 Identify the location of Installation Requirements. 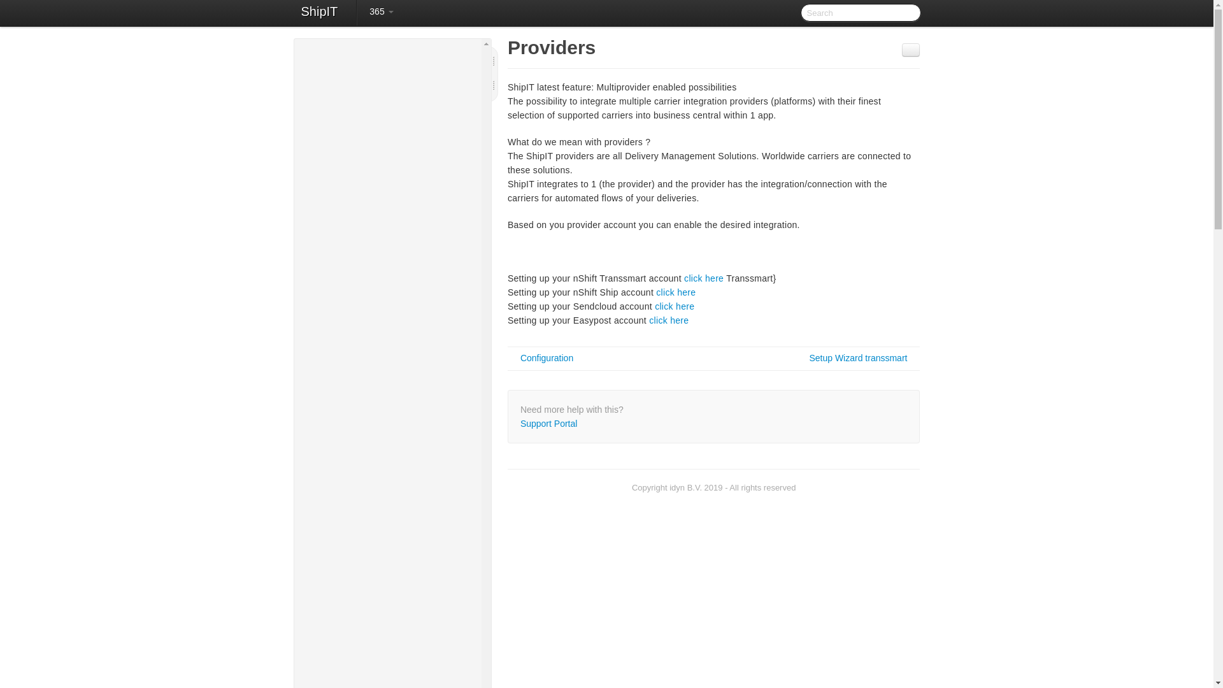
(393, 113).